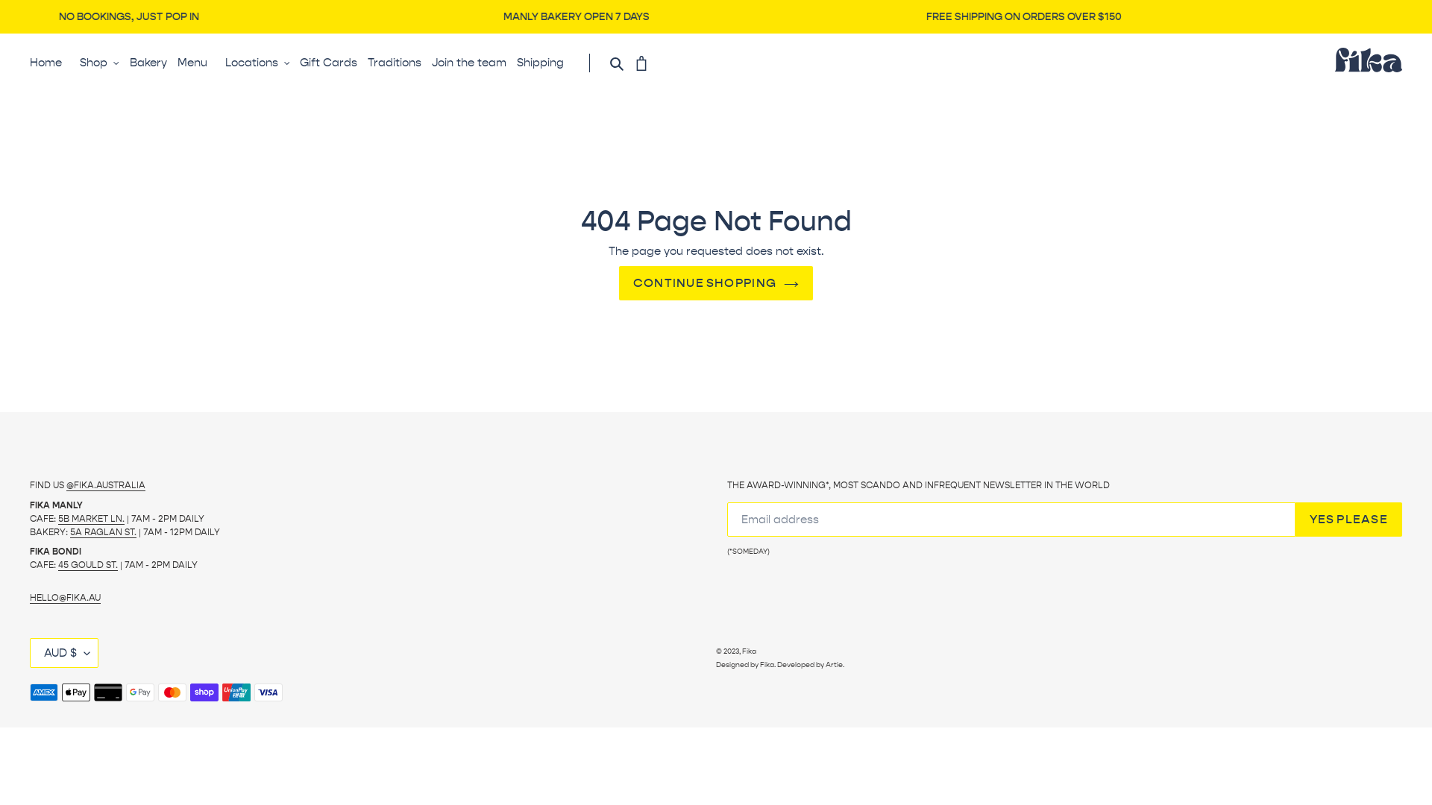 The height and width of the screenshot is (805, 1432). What do you see at coordinates (64, 653) in the screenshot?
I see `AUD $` at bounding box center [64, 653].